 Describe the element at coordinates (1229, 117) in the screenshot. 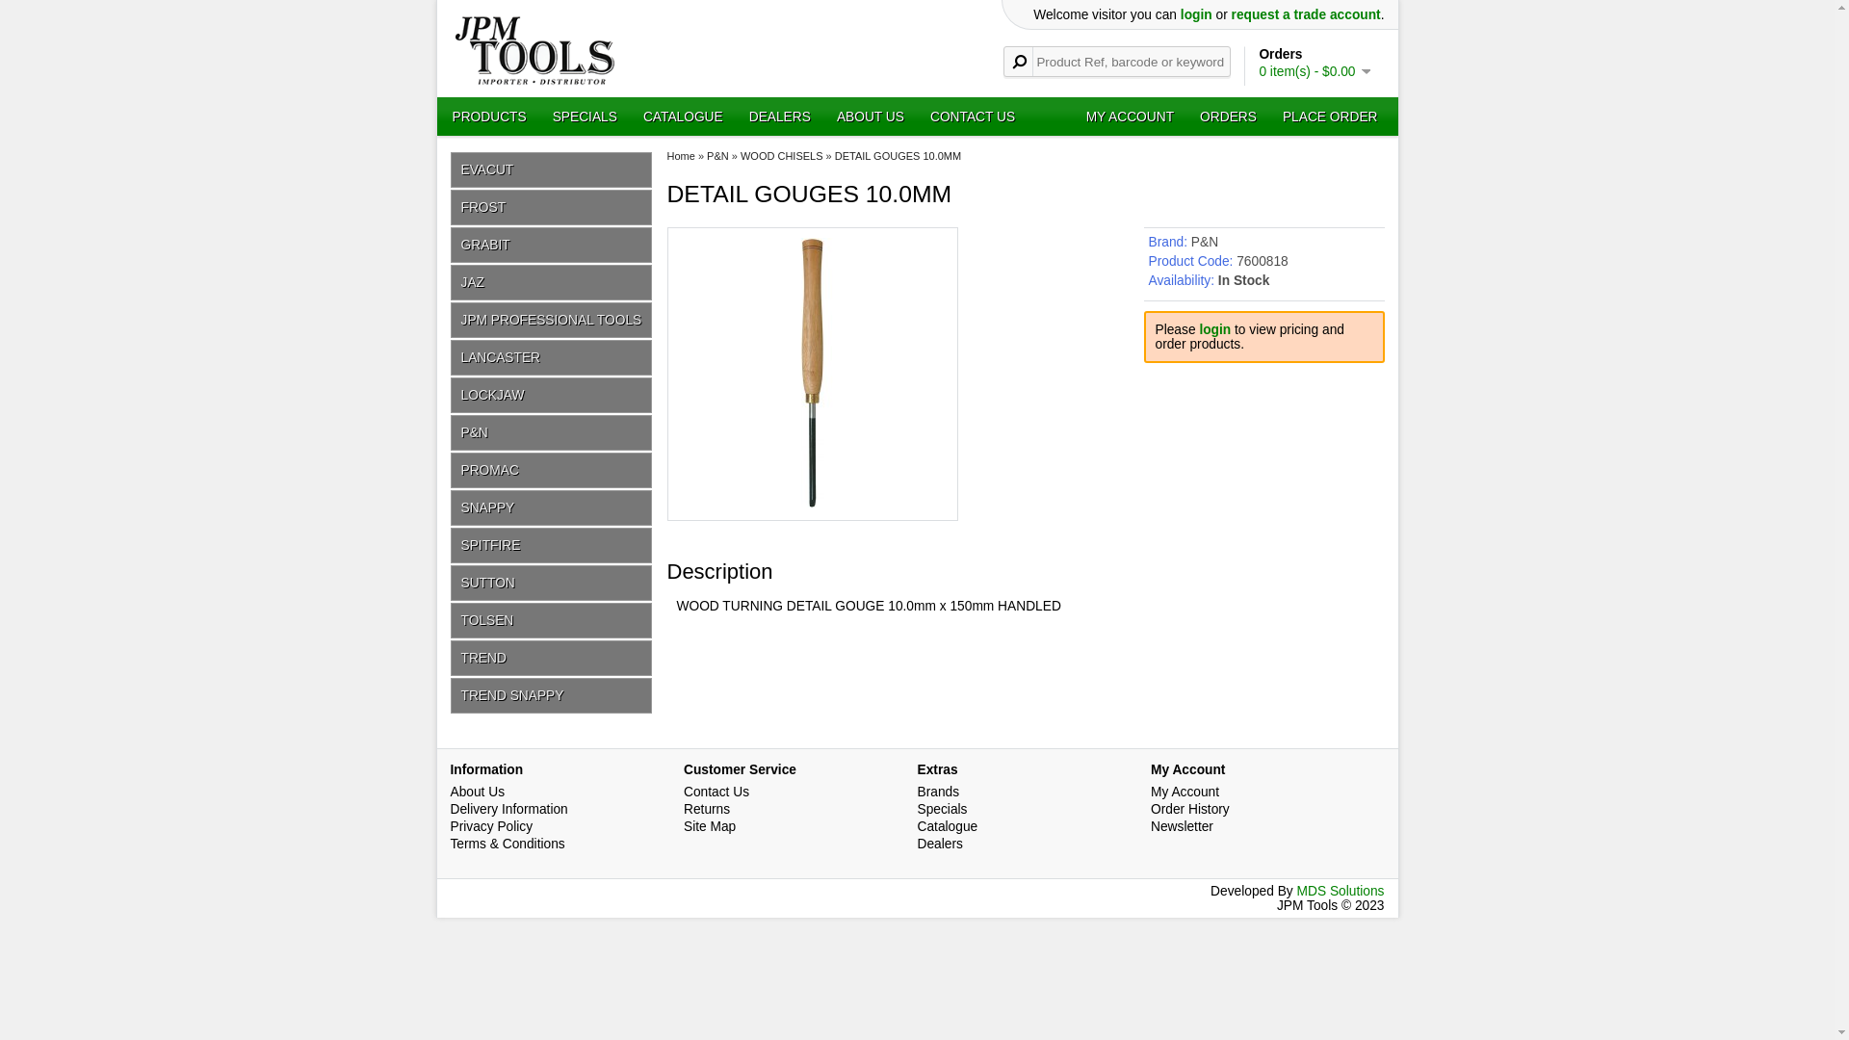

I see `ORDERS` at that location.